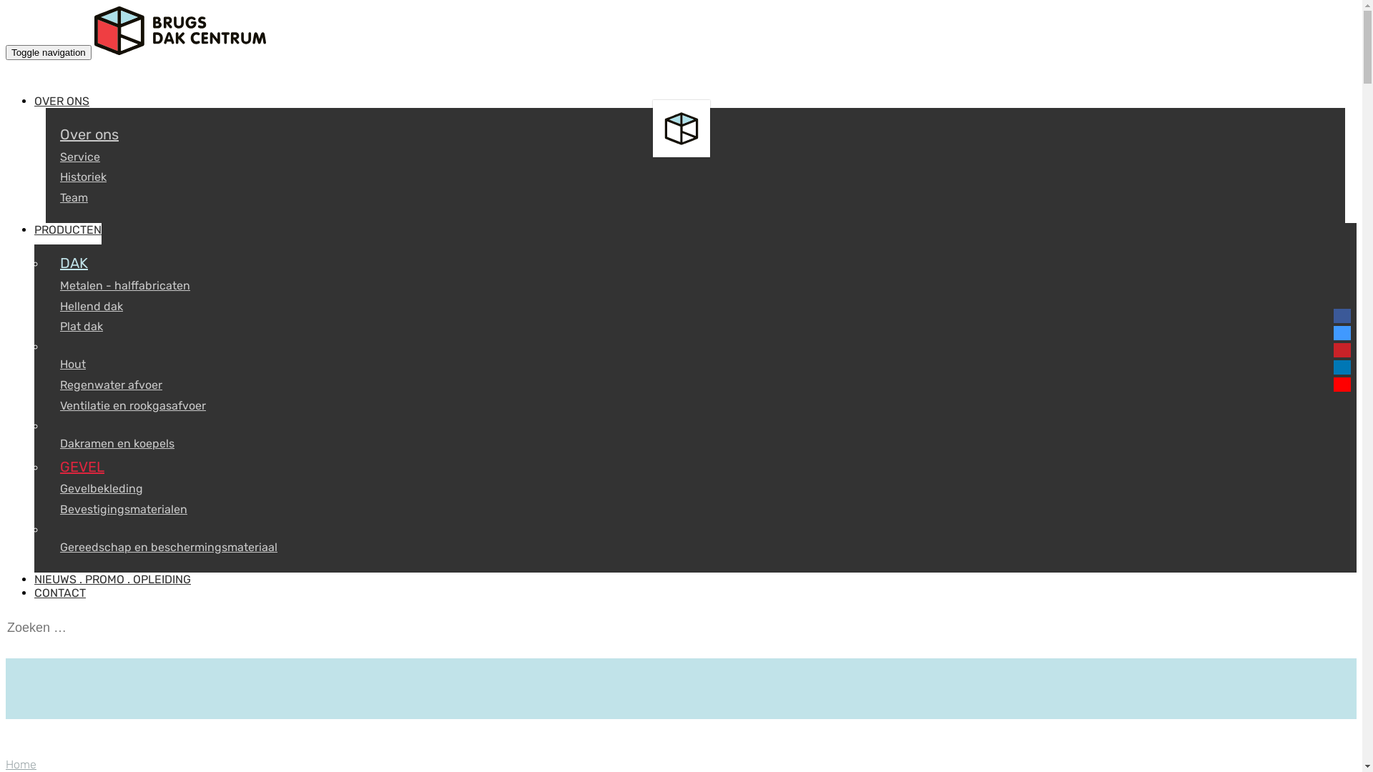  Describe the element at coordinates (21, 765) in the screenshot. I see `Home` at that location.